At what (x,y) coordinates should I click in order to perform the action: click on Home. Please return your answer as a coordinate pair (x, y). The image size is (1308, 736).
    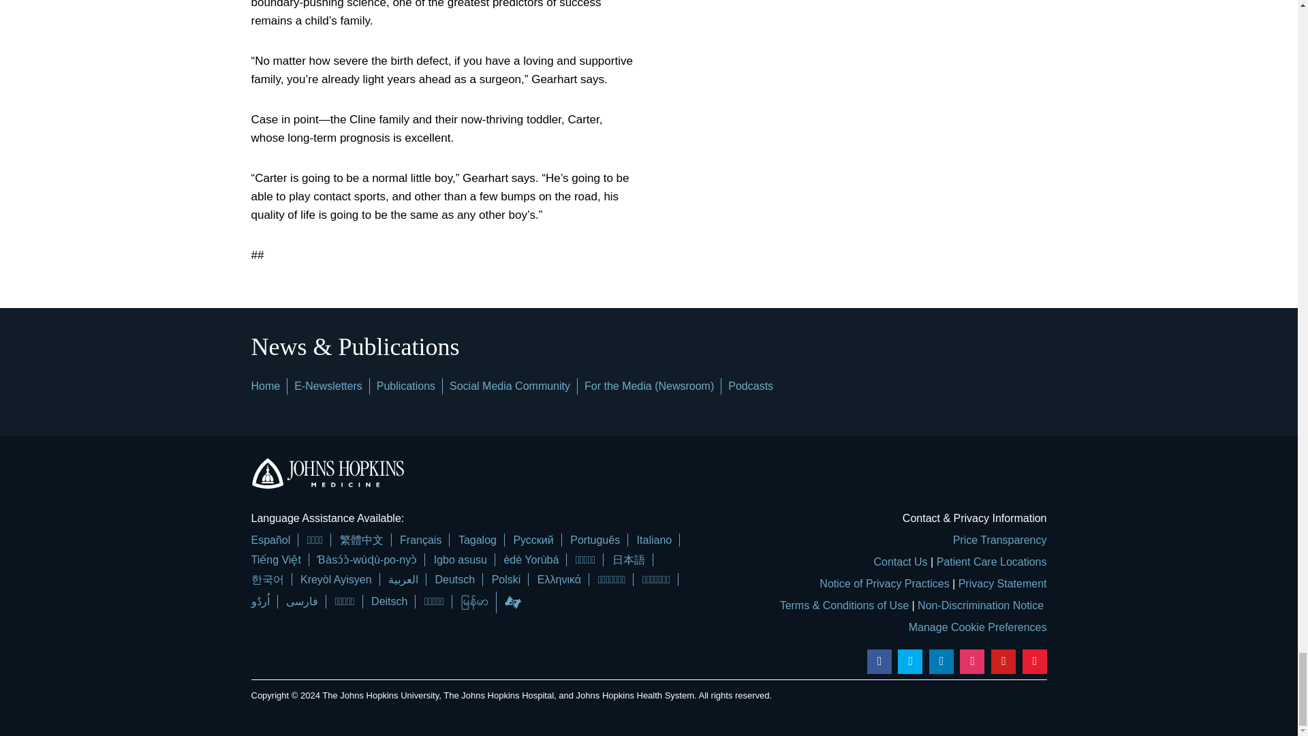
    Looking at the image, I should click on (265, 386).